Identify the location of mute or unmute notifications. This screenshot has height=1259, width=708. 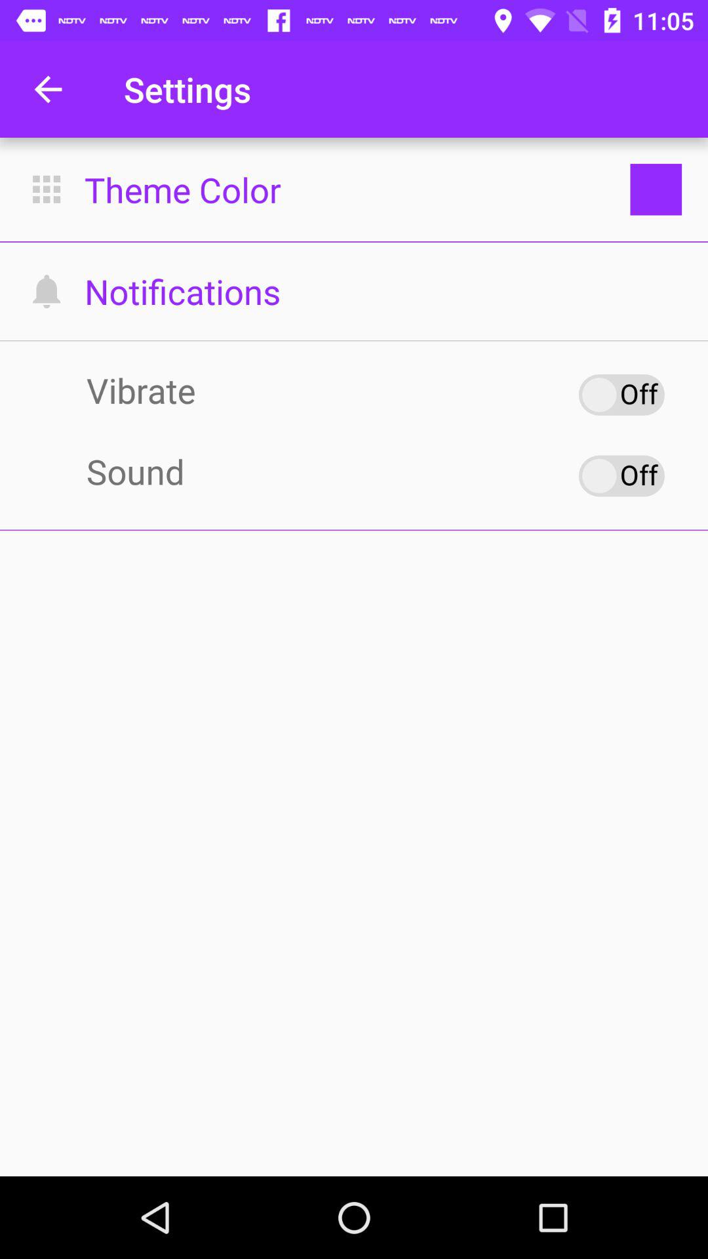
(621, 476).